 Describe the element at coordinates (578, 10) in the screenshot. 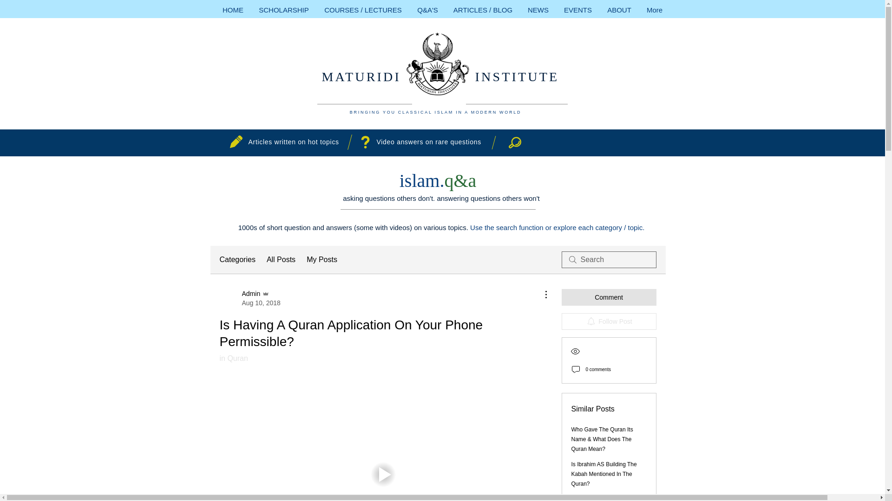

I see `EVENTS` at that location.